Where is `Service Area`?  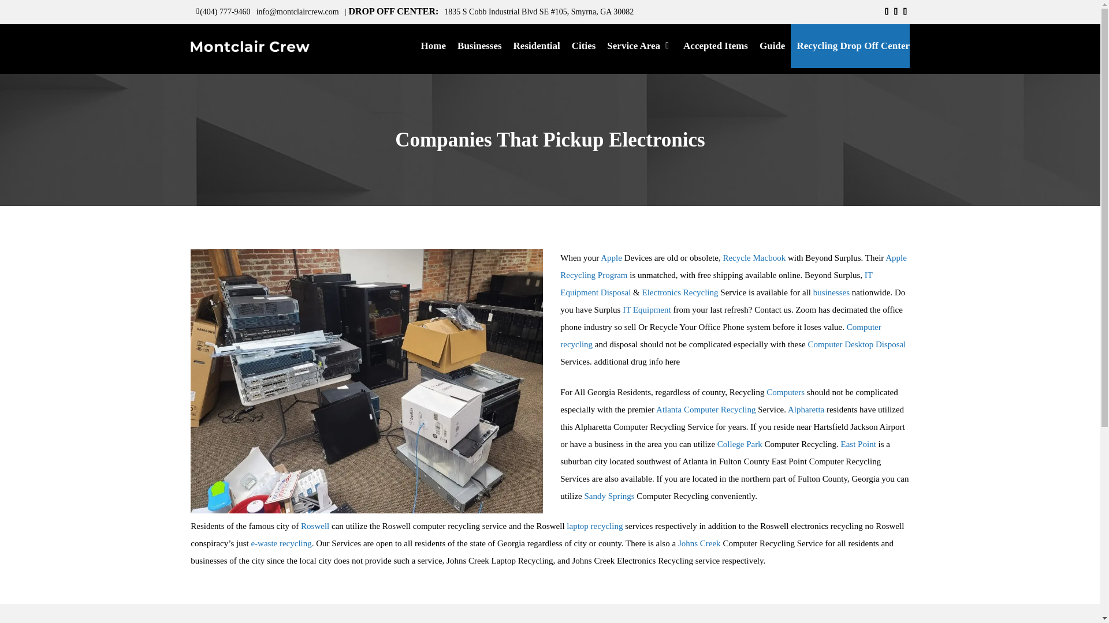 Service Area is located at coordinates (639, 46).